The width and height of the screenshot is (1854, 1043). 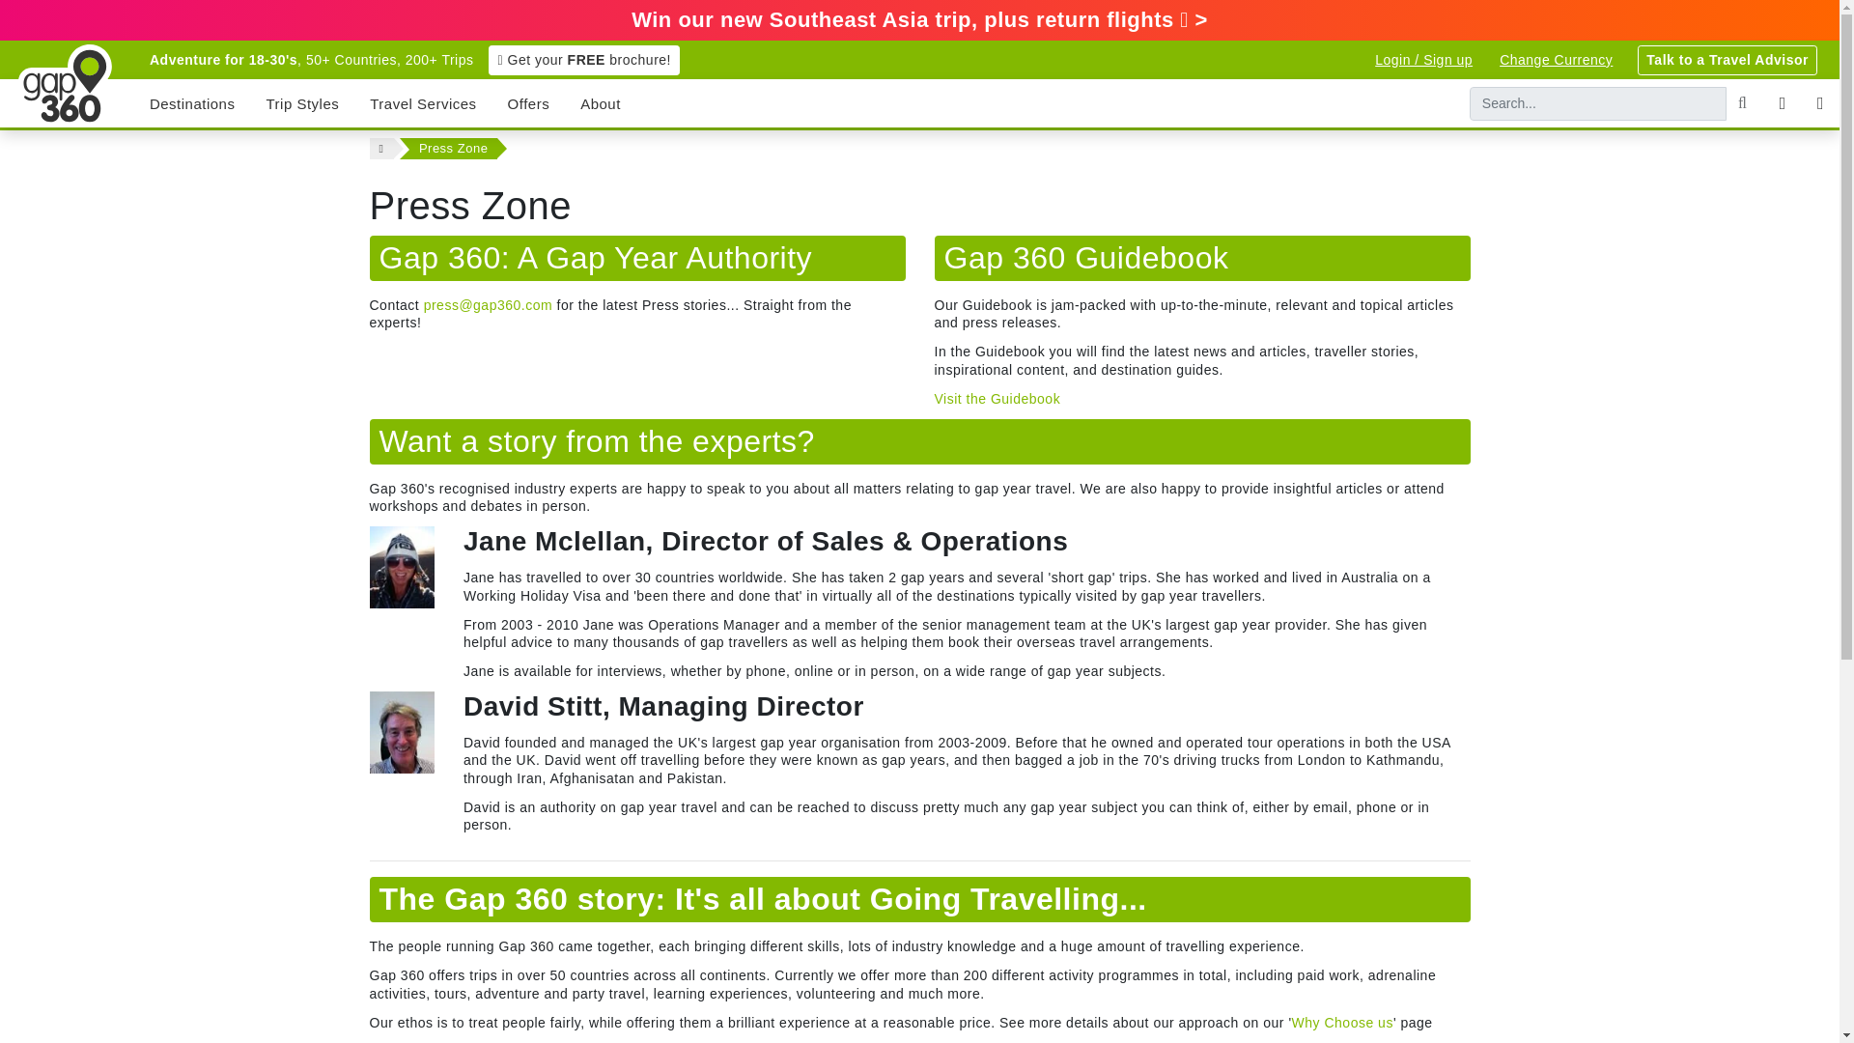 I want to click on Get your FREE brochure!, so click(x=584, y=59).